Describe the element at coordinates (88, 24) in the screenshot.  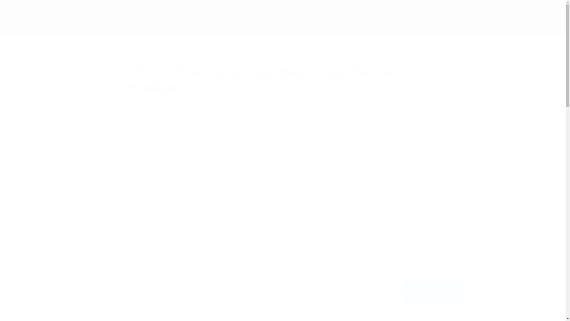
I see `UEFA Super Cup` at that location.